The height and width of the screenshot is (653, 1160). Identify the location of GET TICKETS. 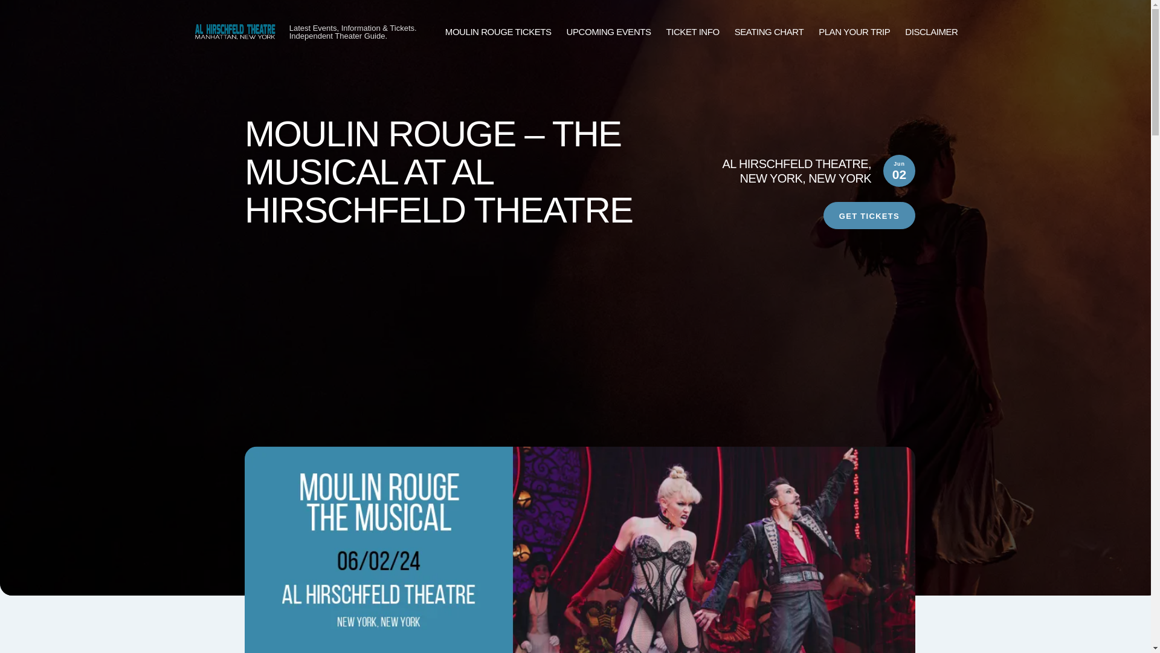
(869, 215).